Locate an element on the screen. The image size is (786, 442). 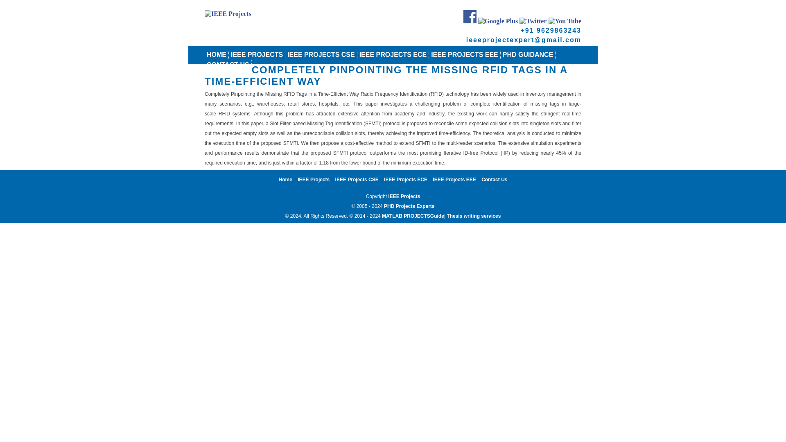
IEEE PROJECTS is located at coordinates (257, 54).